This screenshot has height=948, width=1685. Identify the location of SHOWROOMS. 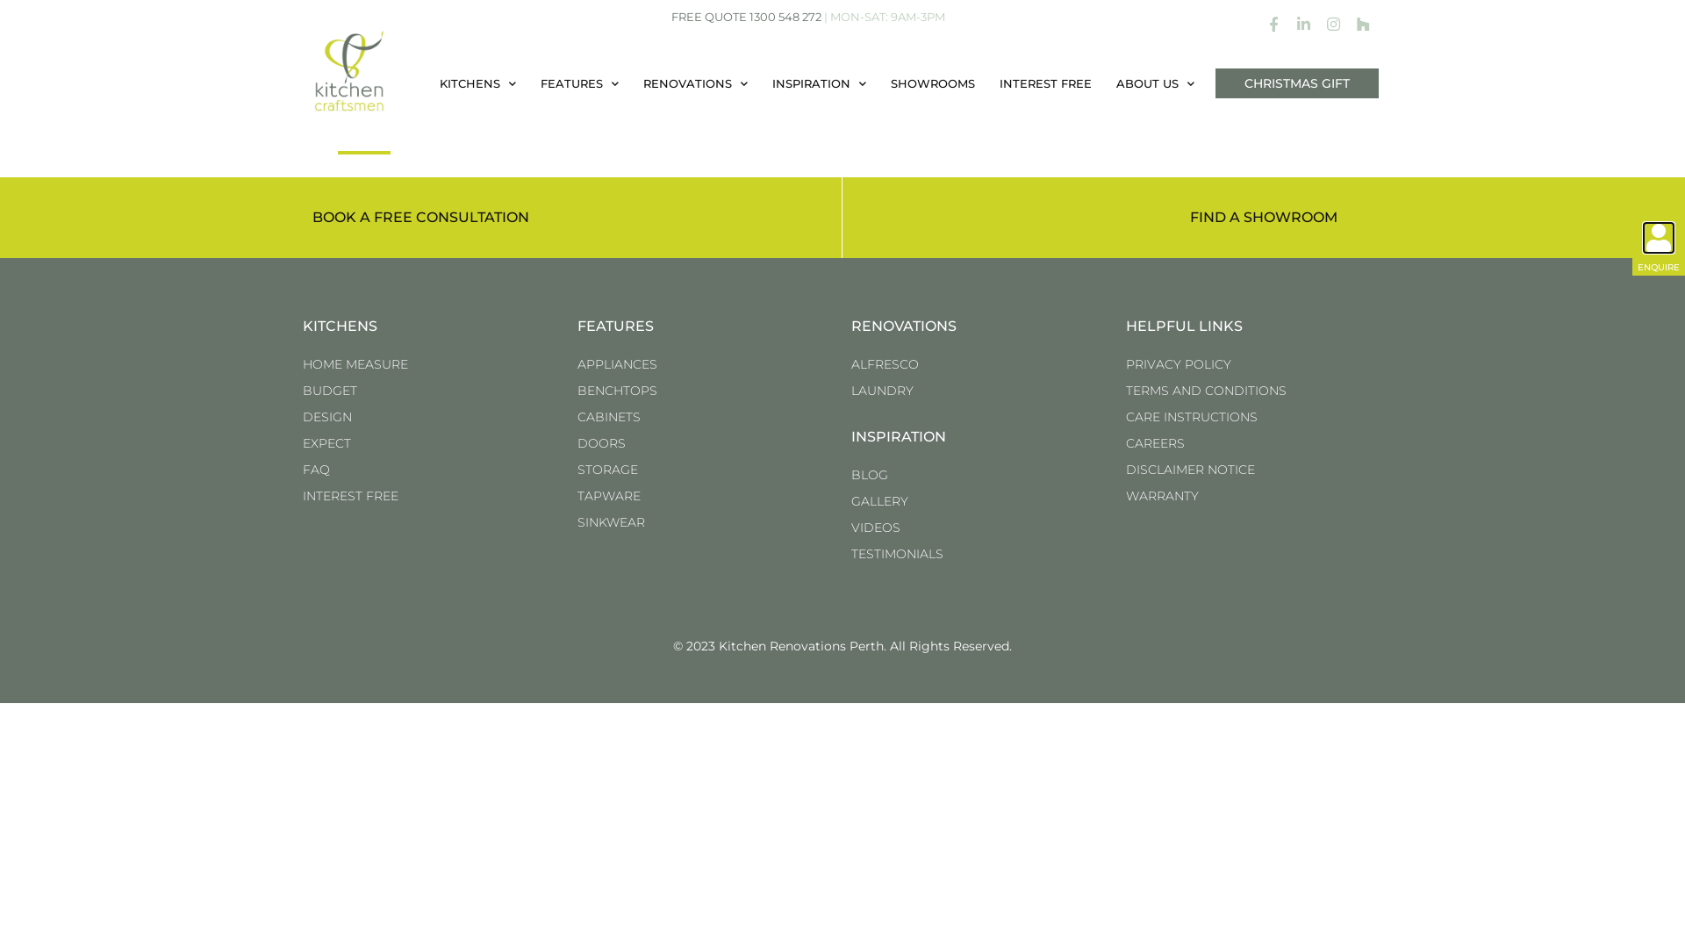
(933, 83).